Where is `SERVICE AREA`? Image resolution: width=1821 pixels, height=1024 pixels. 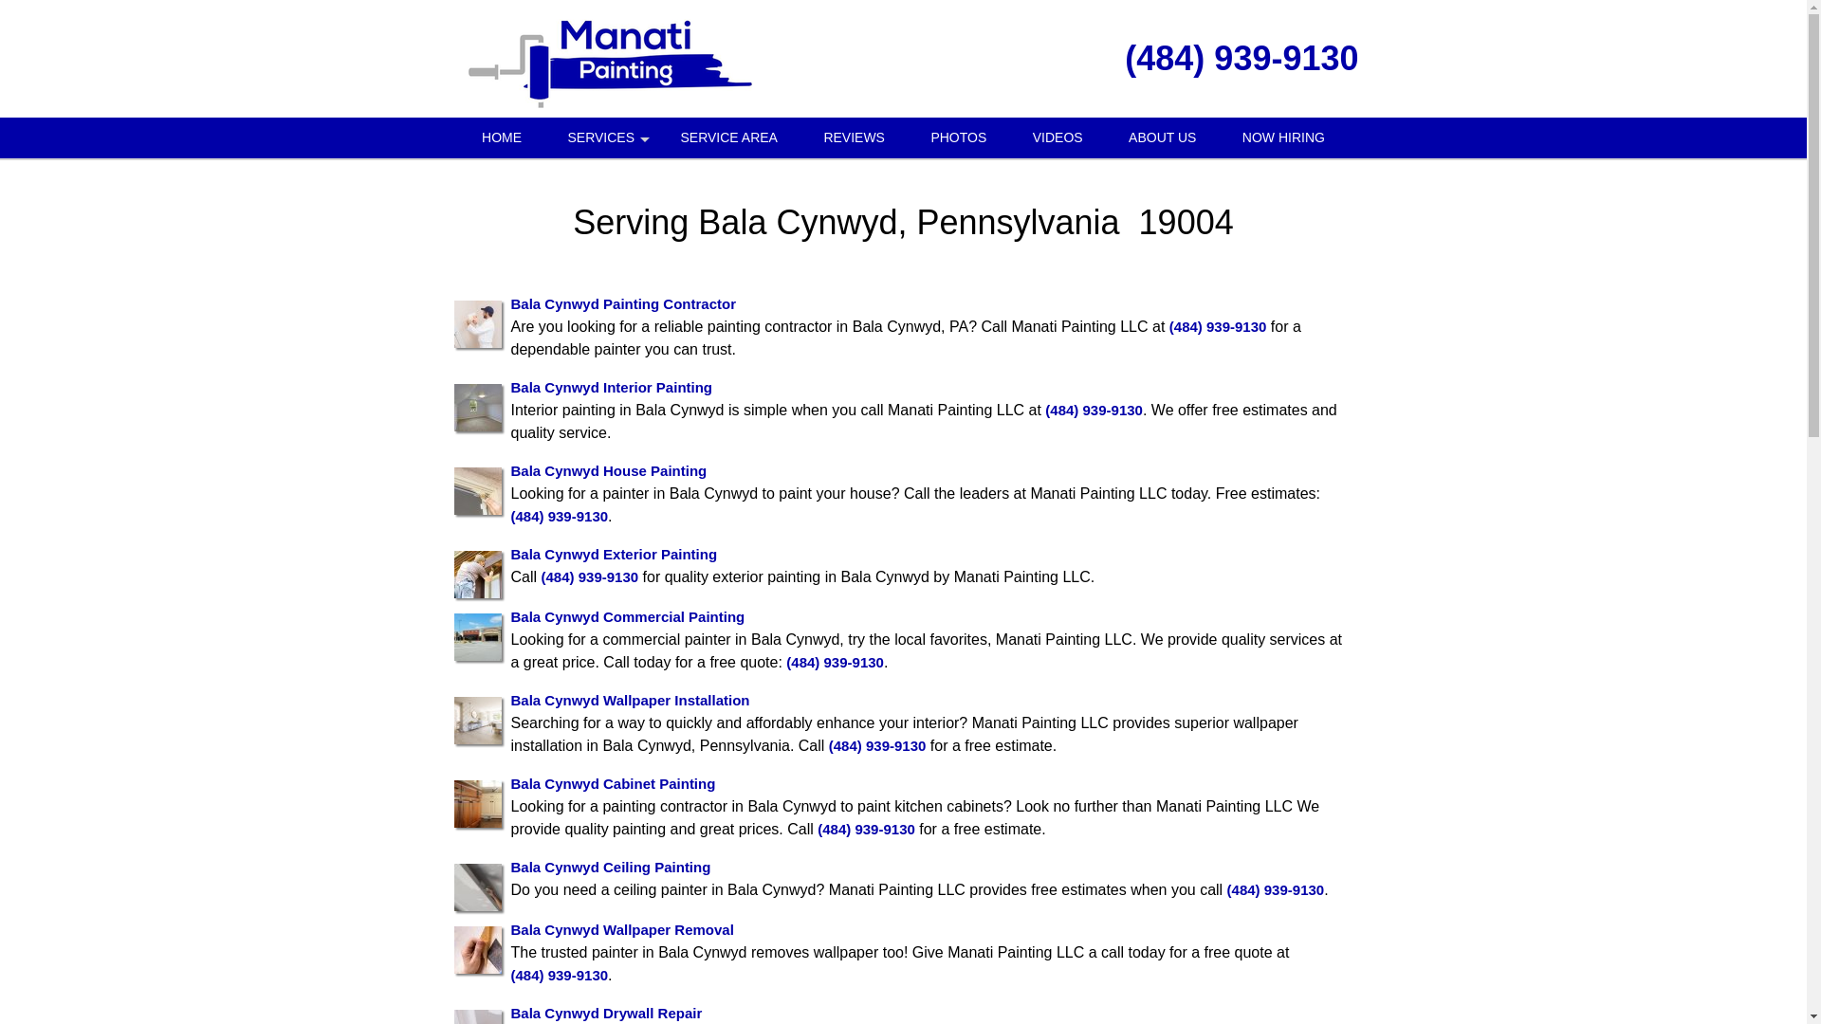 SERVICE AREA is located at coordinates (728, 138).